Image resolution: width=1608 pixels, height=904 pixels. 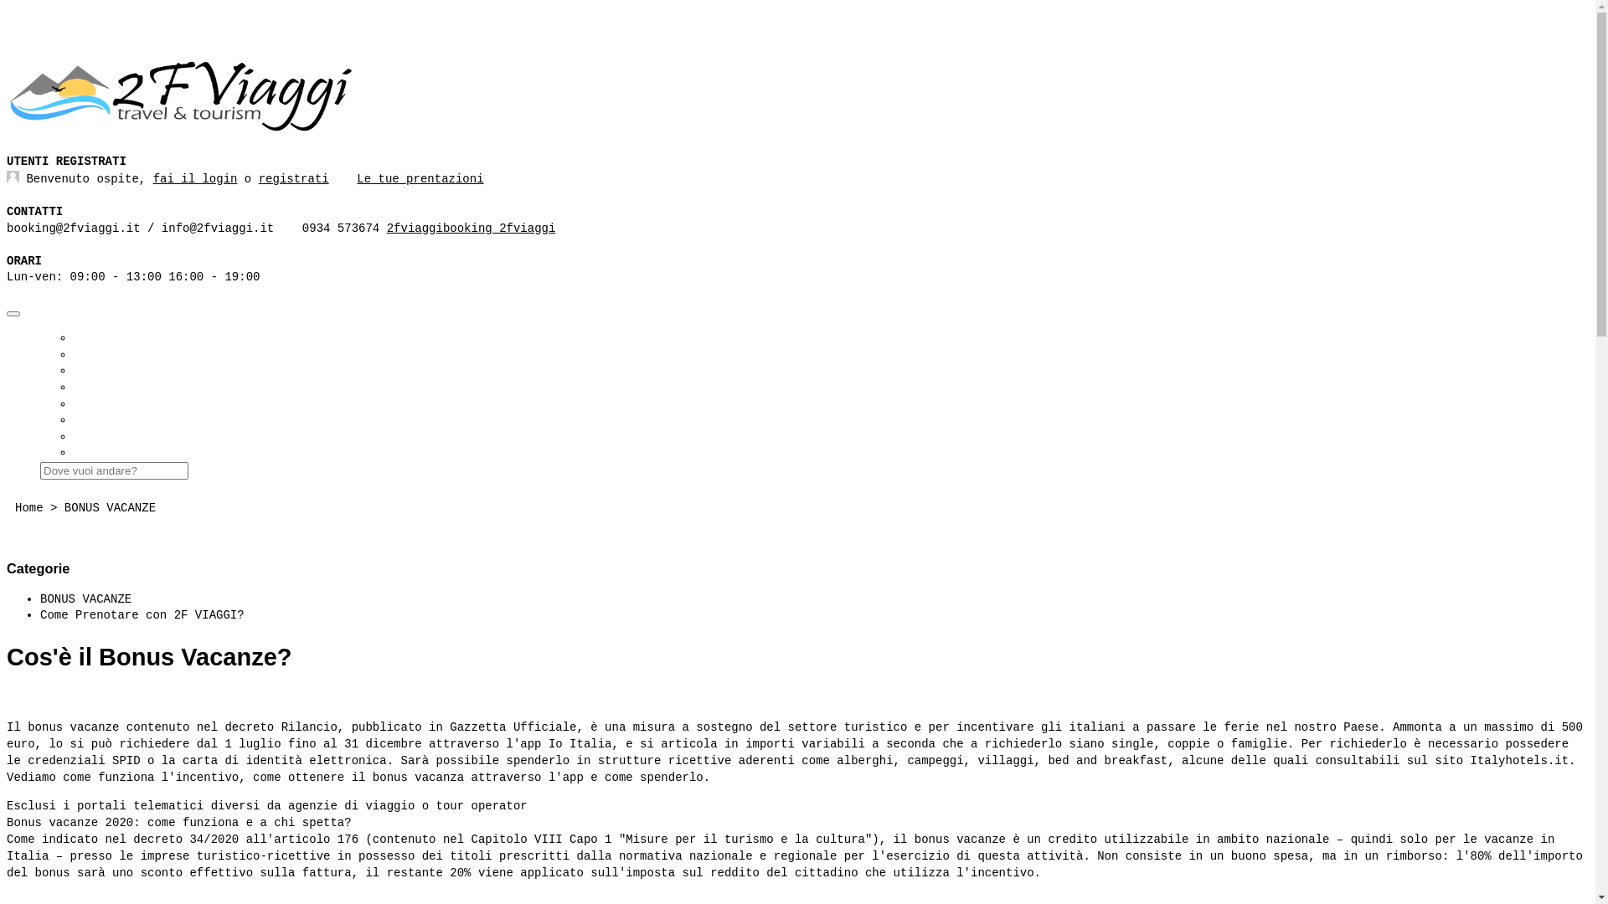 I want to click on 2fviaggi, so click(x=528, y=229).